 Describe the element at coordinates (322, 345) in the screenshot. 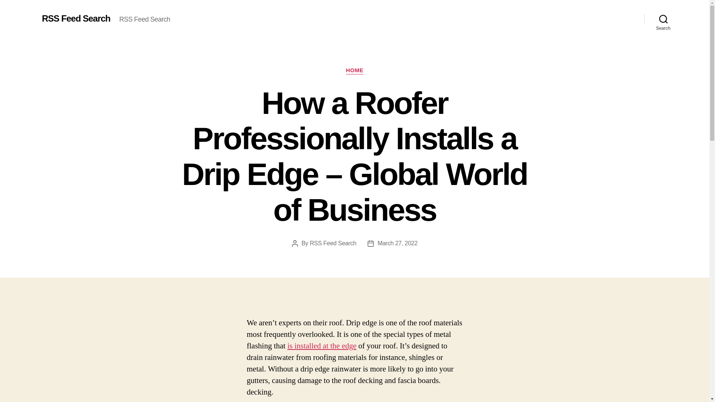

I see `is installed at the edge` at that location.